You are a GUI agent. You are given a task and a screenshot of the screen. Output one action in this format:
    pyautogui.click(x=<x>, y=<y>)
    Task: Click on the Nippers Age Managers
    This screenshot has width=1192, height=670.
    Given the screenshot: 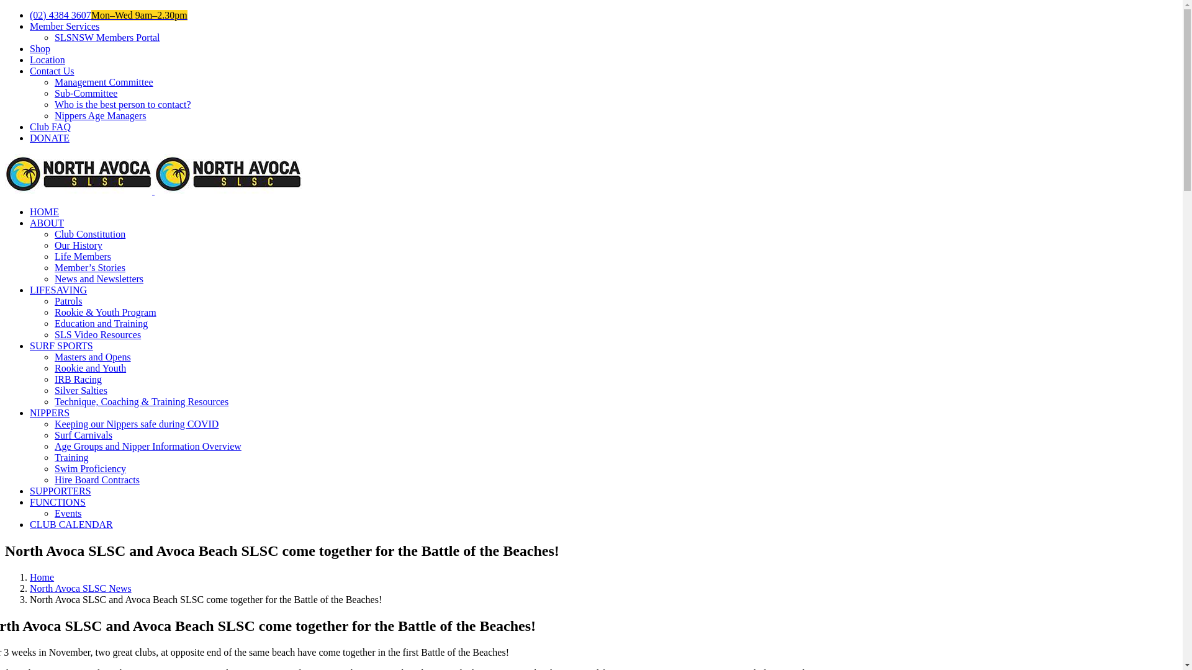 What is the action you would take?
    pyautogui.click(x=101, y=115)
    